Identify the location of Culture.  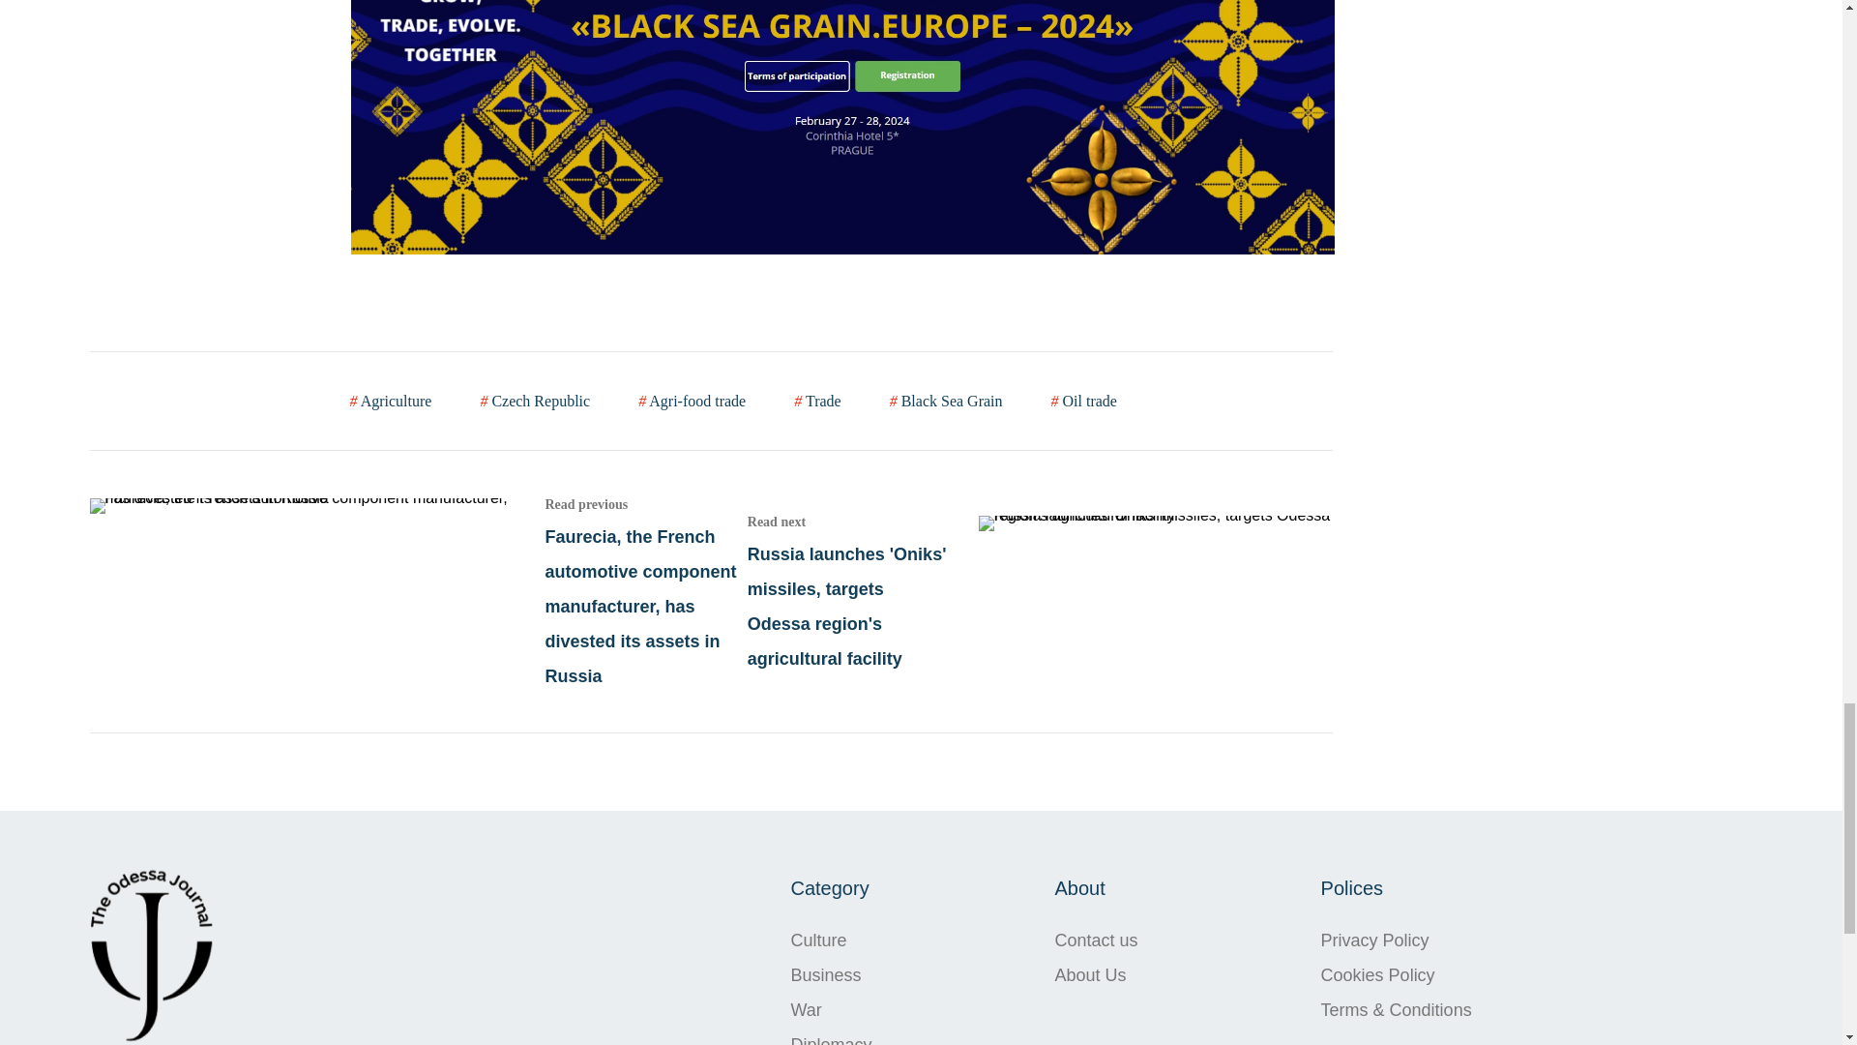
(832, 940).